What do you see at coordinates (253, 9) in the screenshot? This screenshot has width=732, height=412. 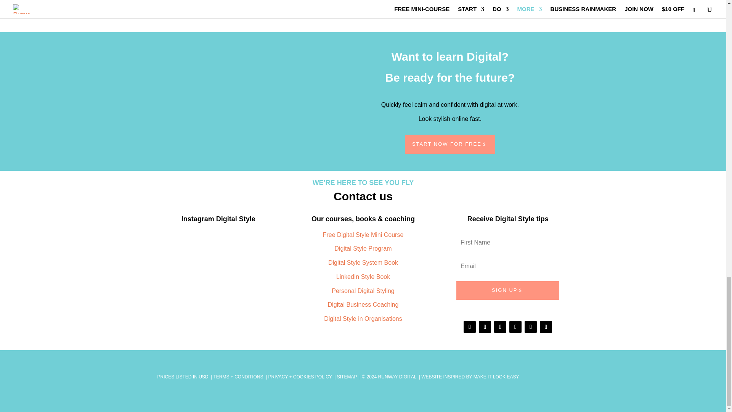 I see `Follow on LinkedIn` at bounding box center [253, 9].